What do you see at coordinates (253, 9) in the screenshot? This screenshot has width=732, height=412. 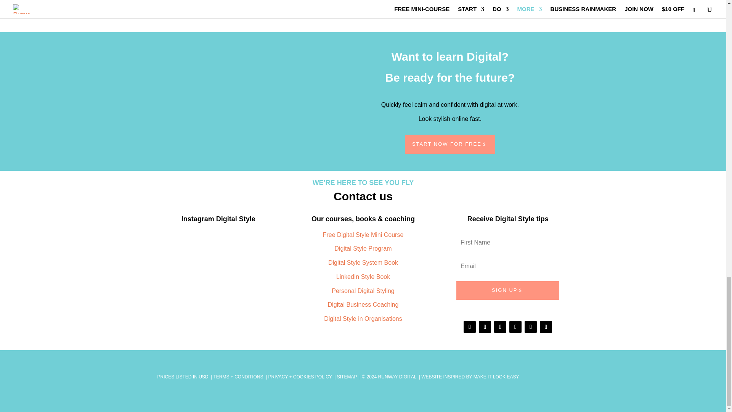 I see `Follow on LinkedIn` at bounding box center [253, 9].